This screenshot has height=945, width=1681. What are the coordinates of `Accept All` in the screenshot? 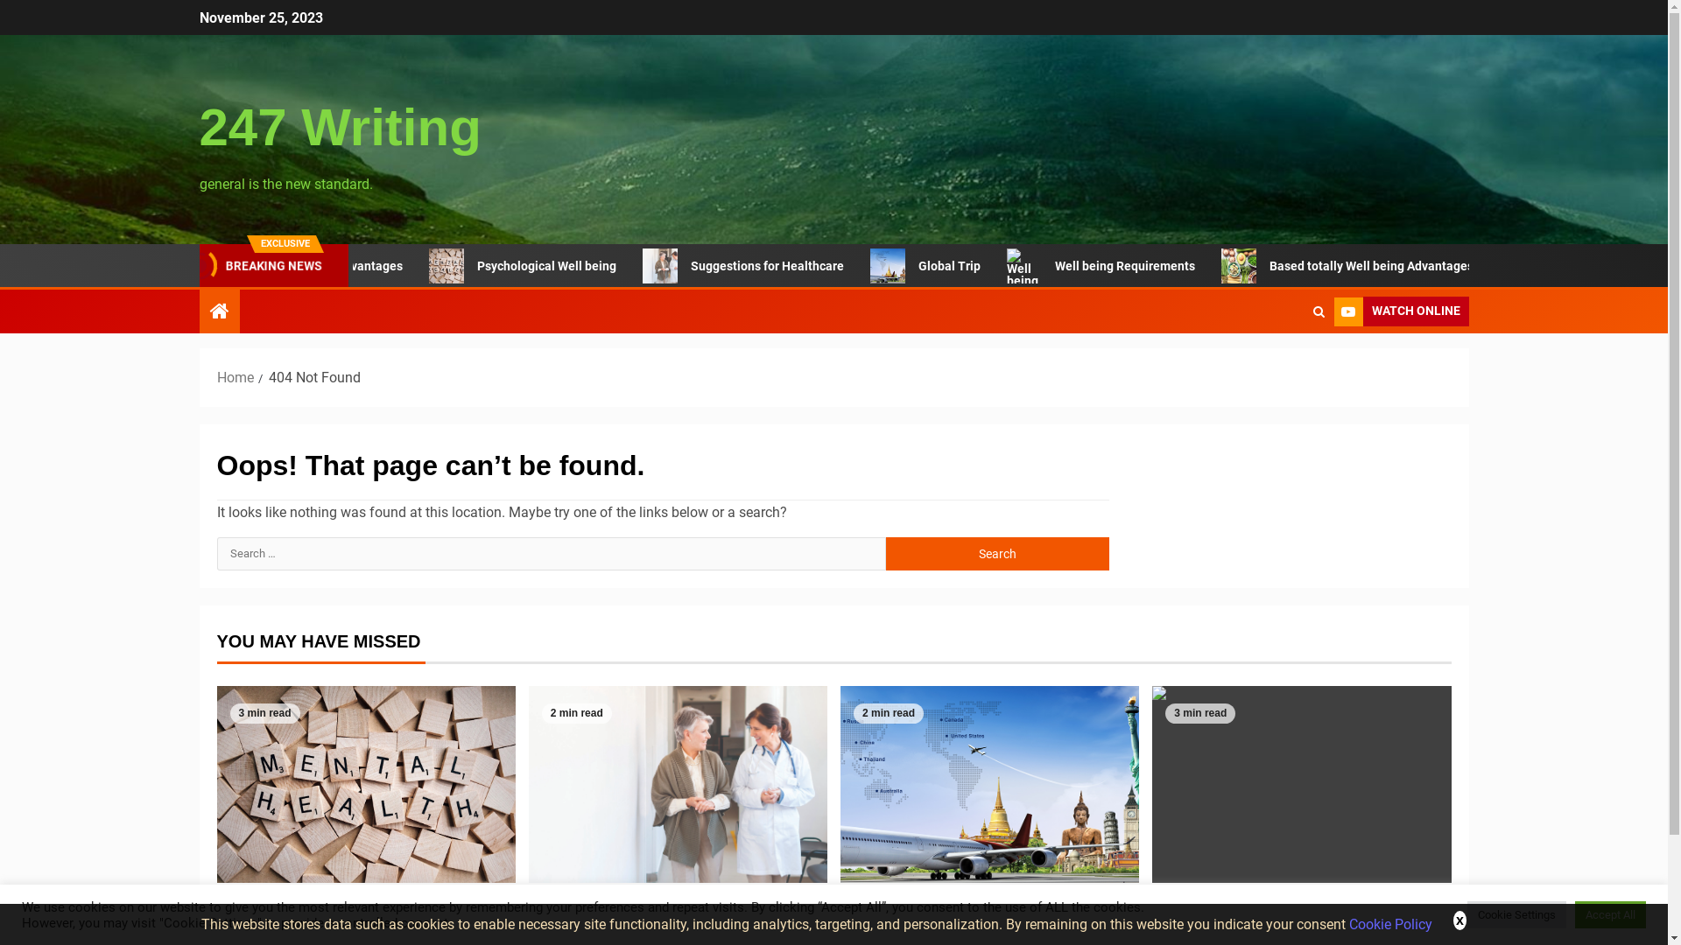 It's located at (1611, 915).